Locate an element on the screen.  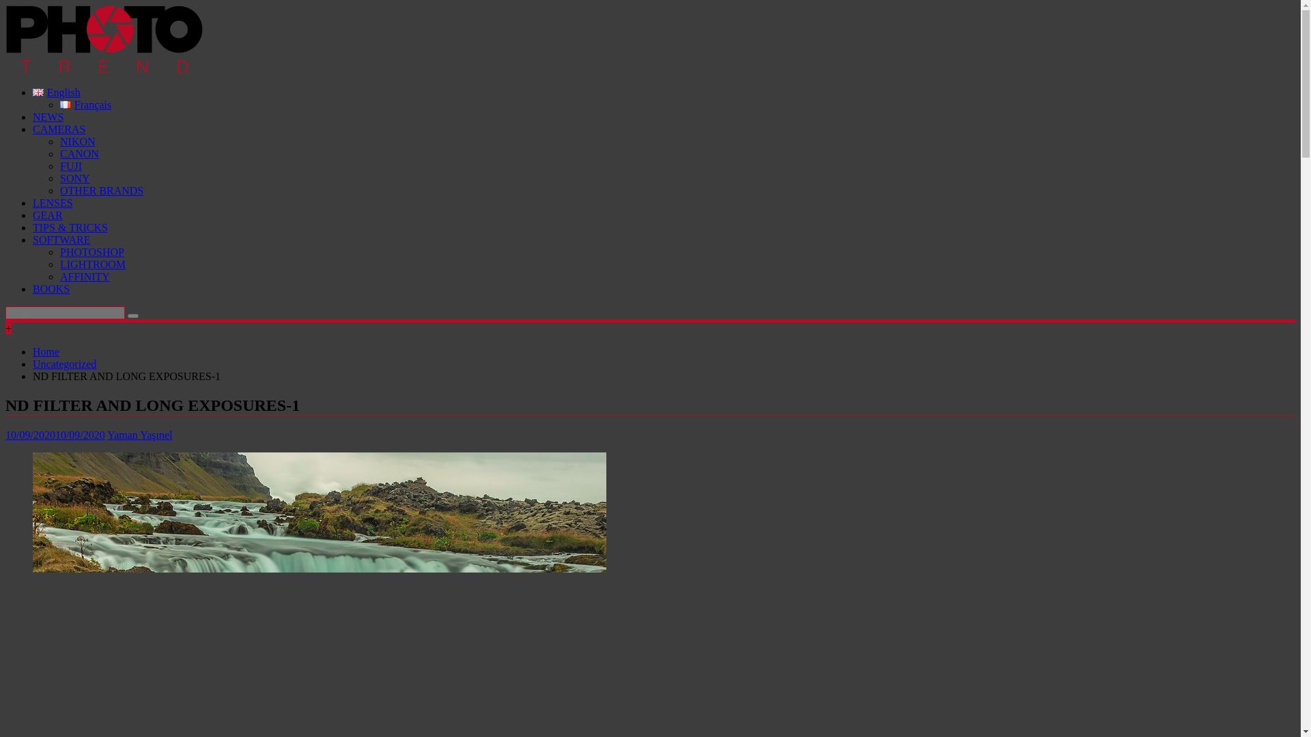
LENSES is located at coordinates (53, 203).